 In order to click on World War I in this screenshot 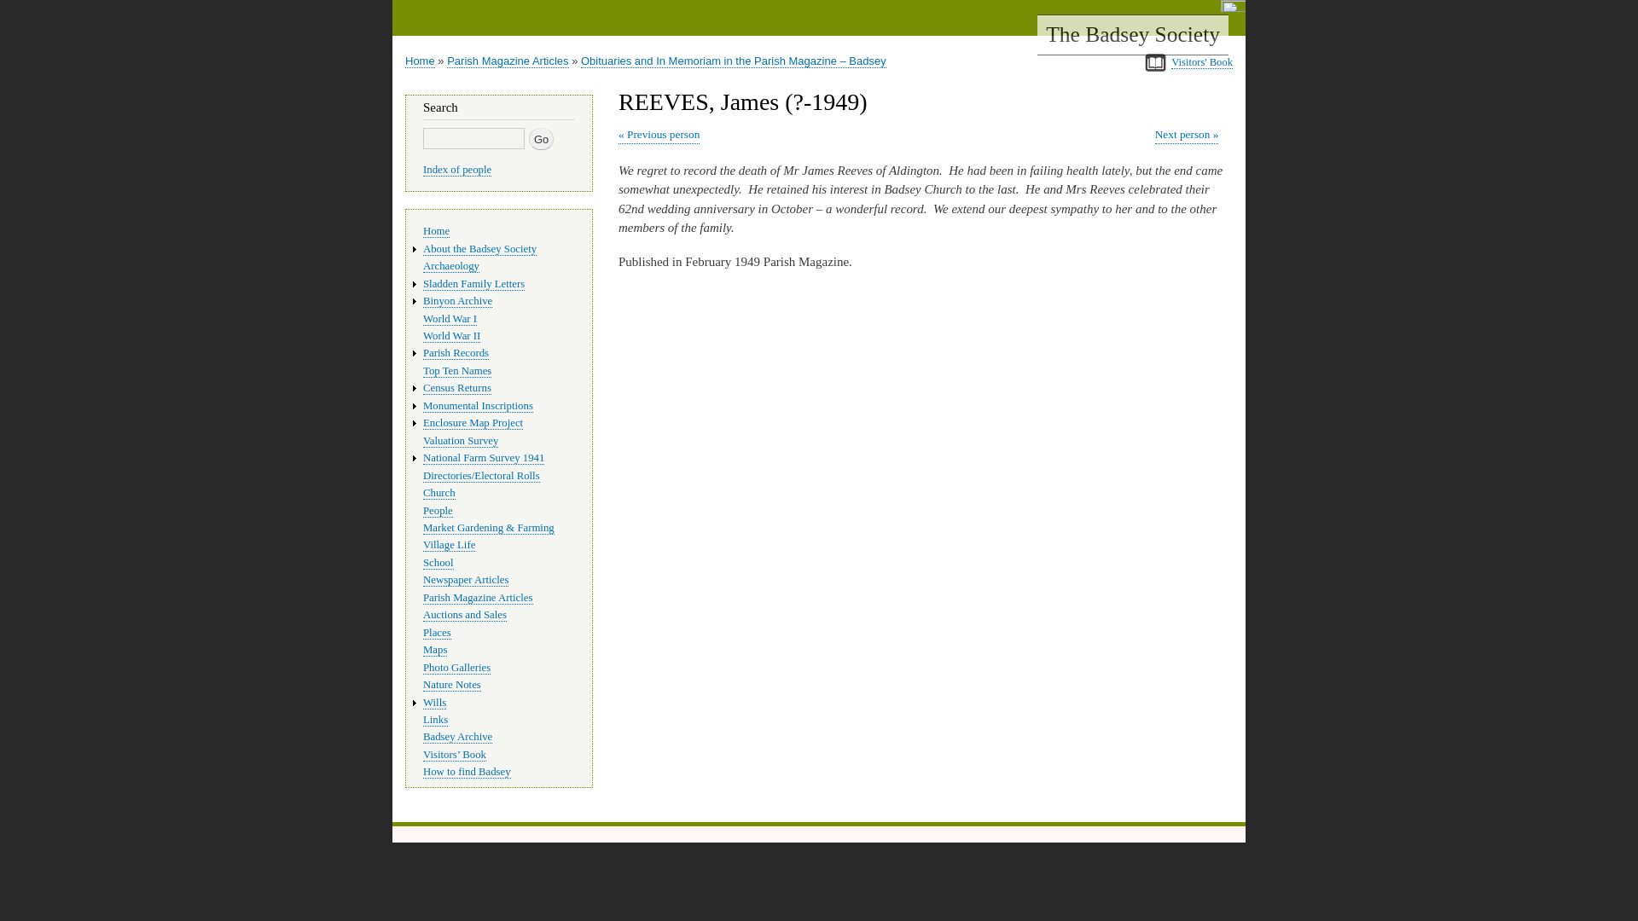, I will do `click(449, 319)`.